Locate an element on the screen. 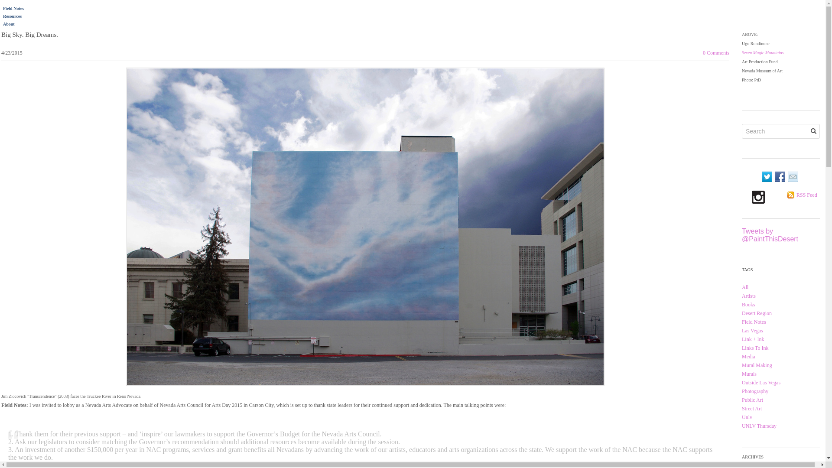 The height and width of the screenshot is (468, 832). All is located at coordinates (745, 287).